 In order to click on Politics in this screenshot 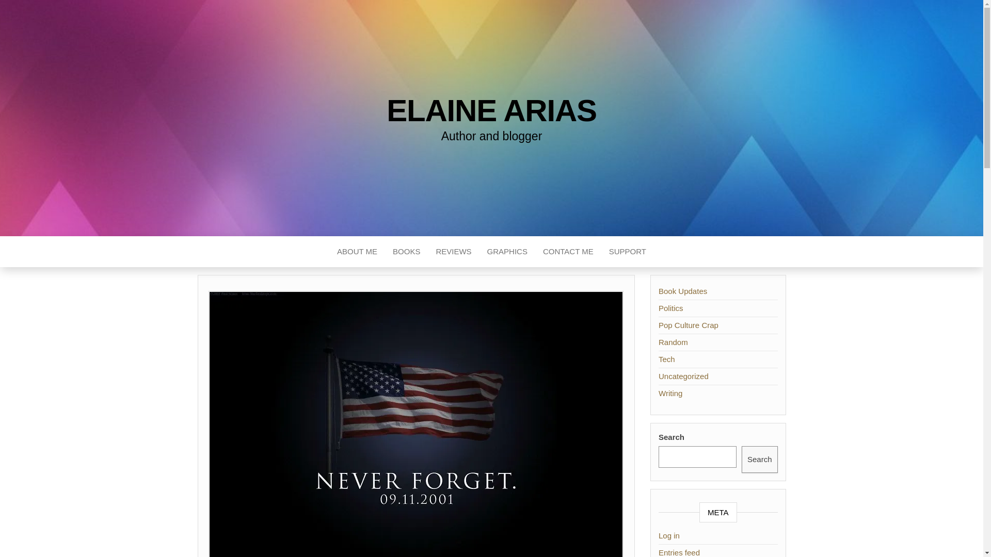, I will do `click(671, 307)`.